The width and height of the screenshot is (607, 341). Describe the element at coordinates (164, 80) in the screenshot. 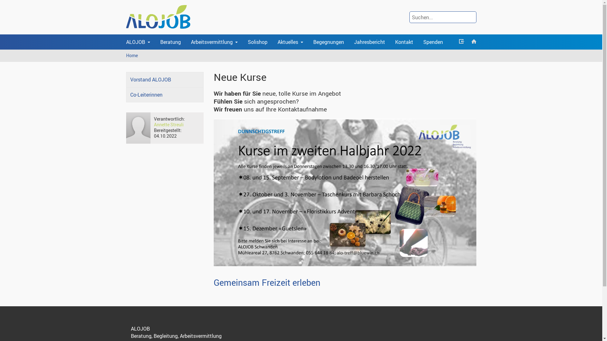

I see `Vorstand ALOJOB` at that location.